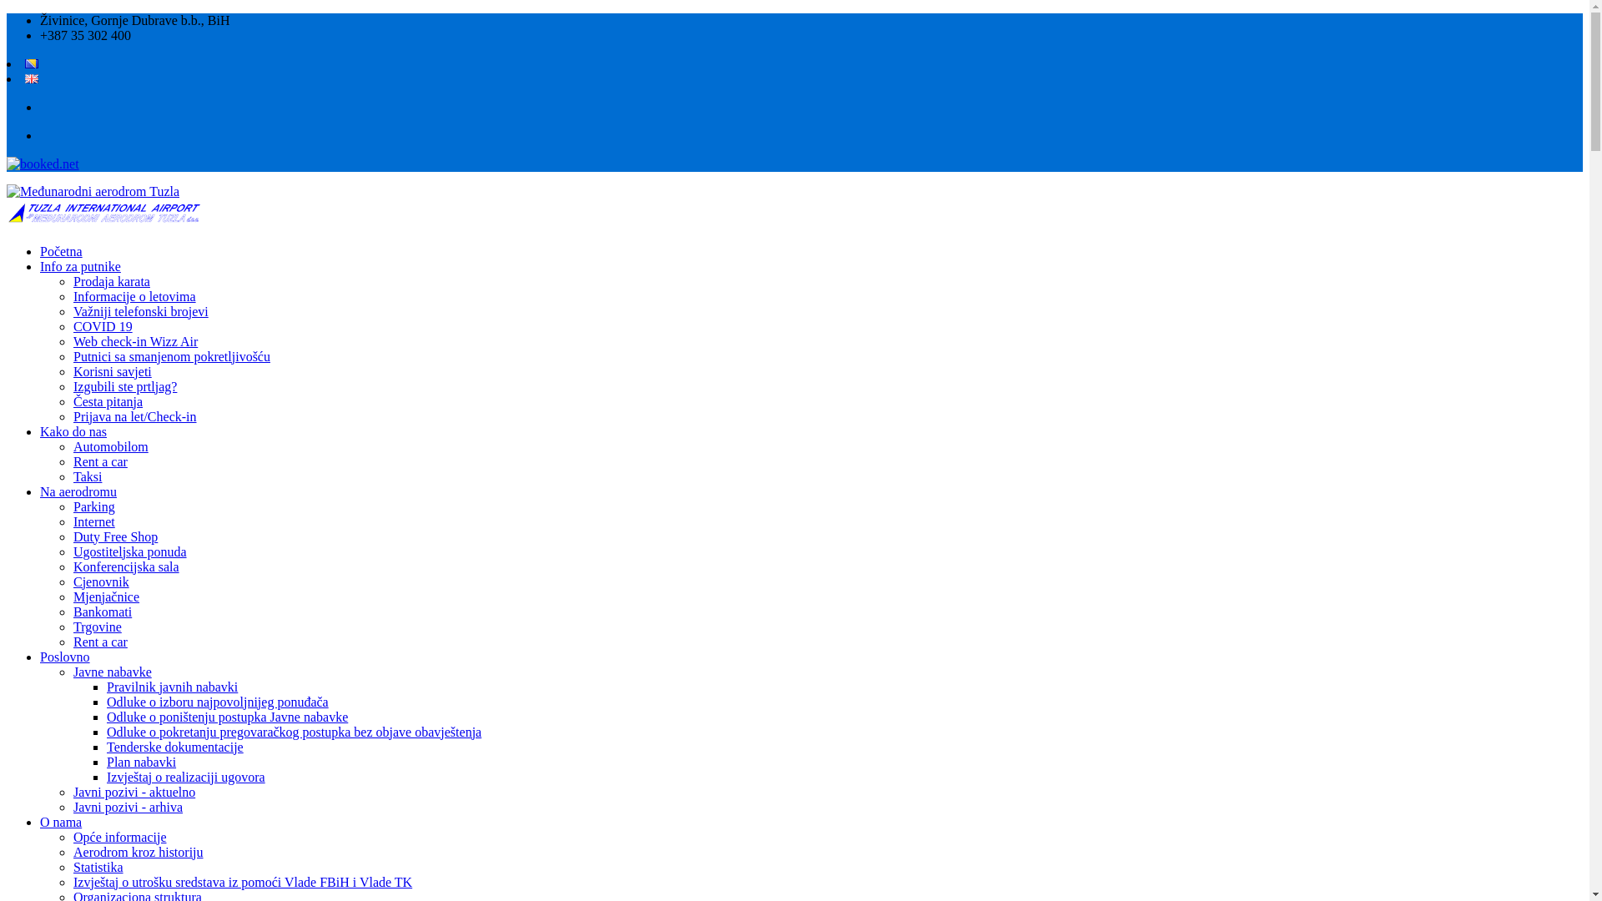  What do you see at coordinates (65, 657) in the screenshot?
I see `Poslovno` at bounding box center [65, 657].